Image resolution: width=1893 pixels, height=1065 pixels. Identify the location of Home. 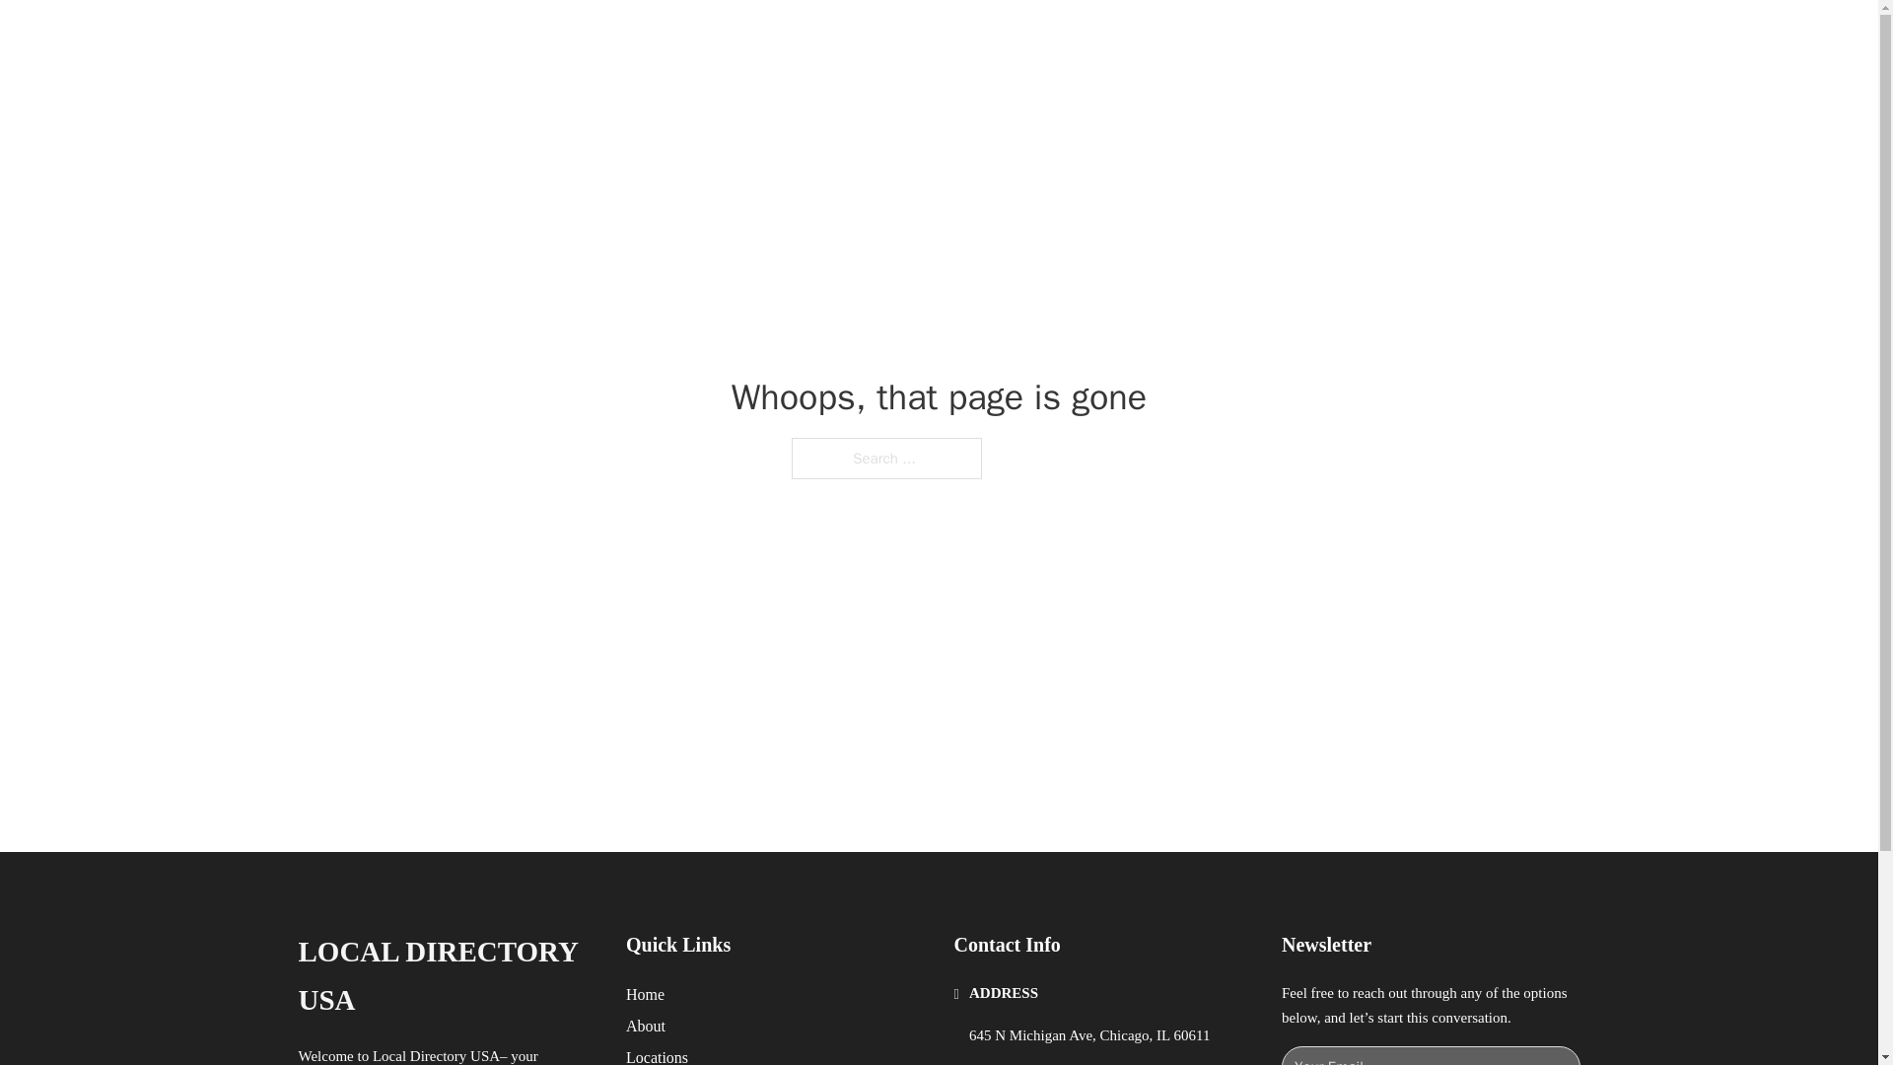
(645, 994).